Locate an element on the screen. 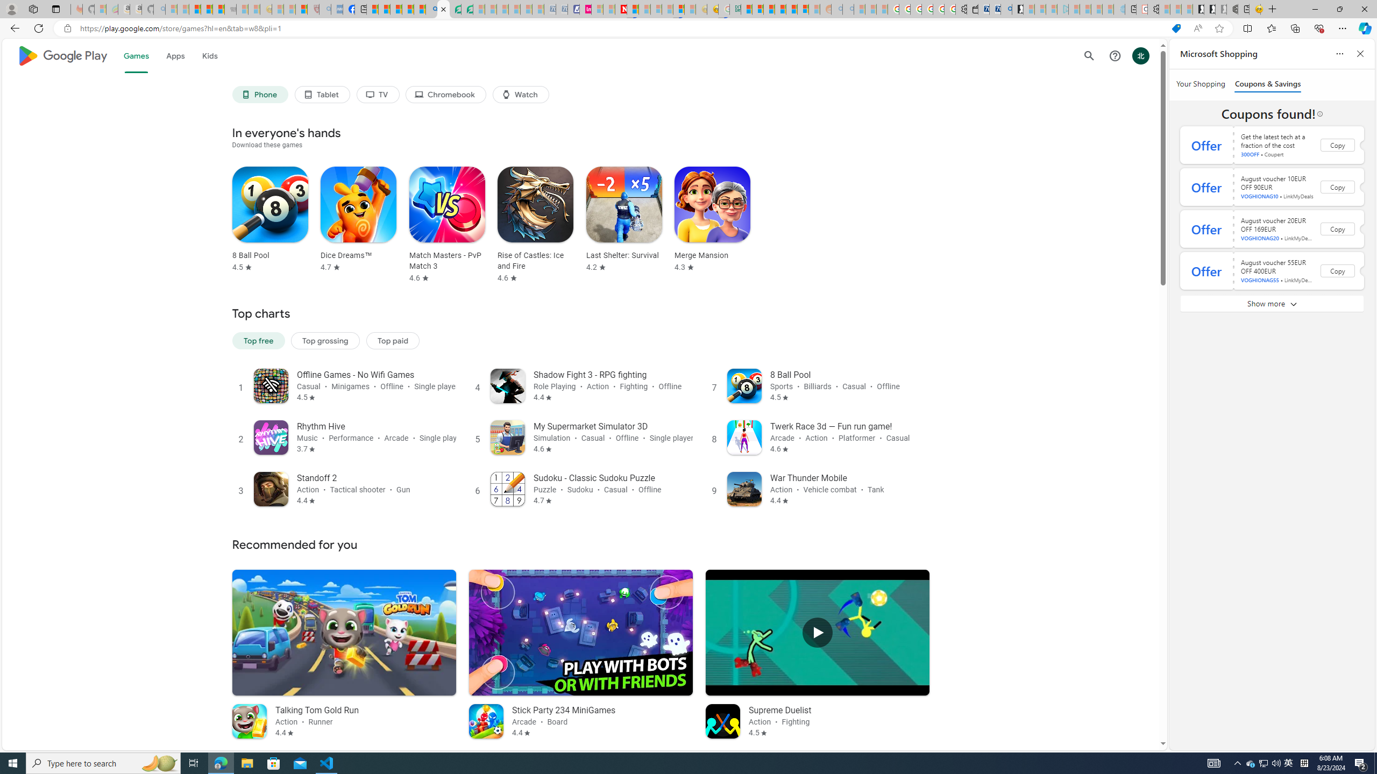 The height and width of the screenshot is (774, 1377). Microsoft account | Privacy - Sleeping is located at coordinates (1051, 9).